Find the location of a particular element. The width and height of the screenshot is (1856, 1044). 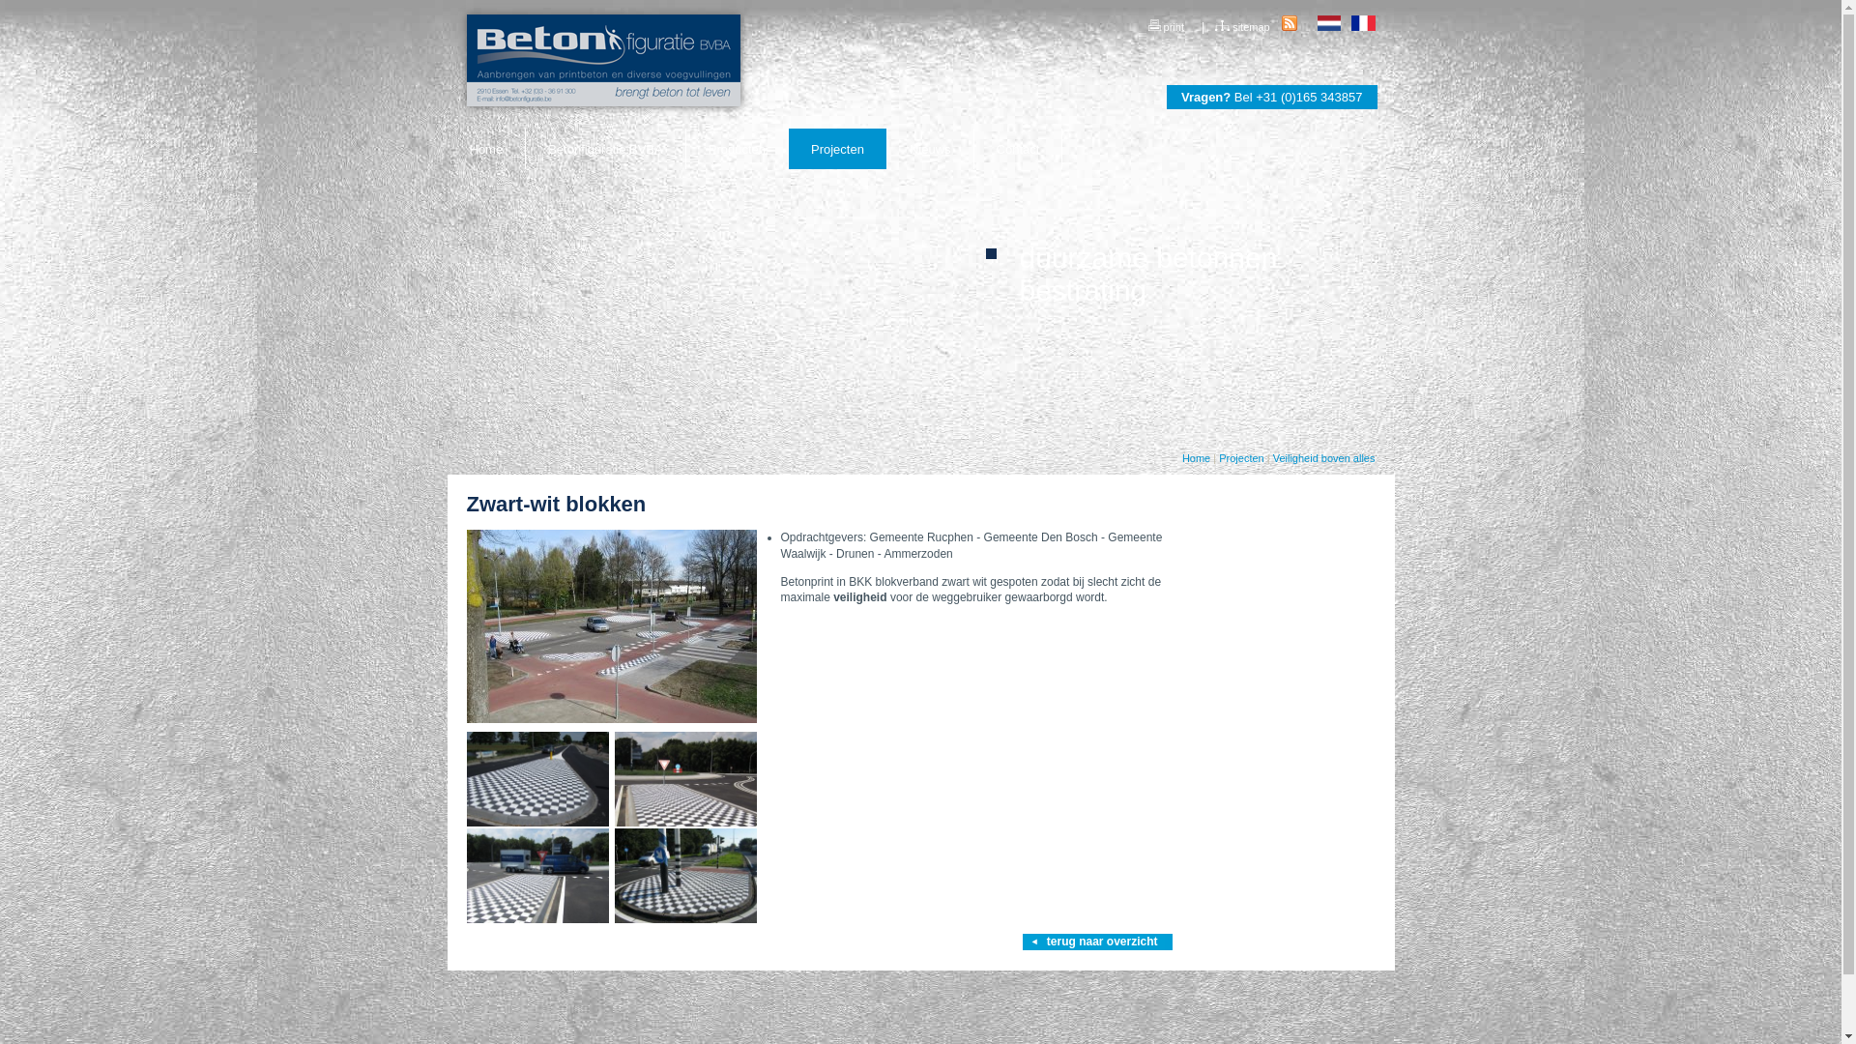

Nieuws is located at coordinates (931, 149).